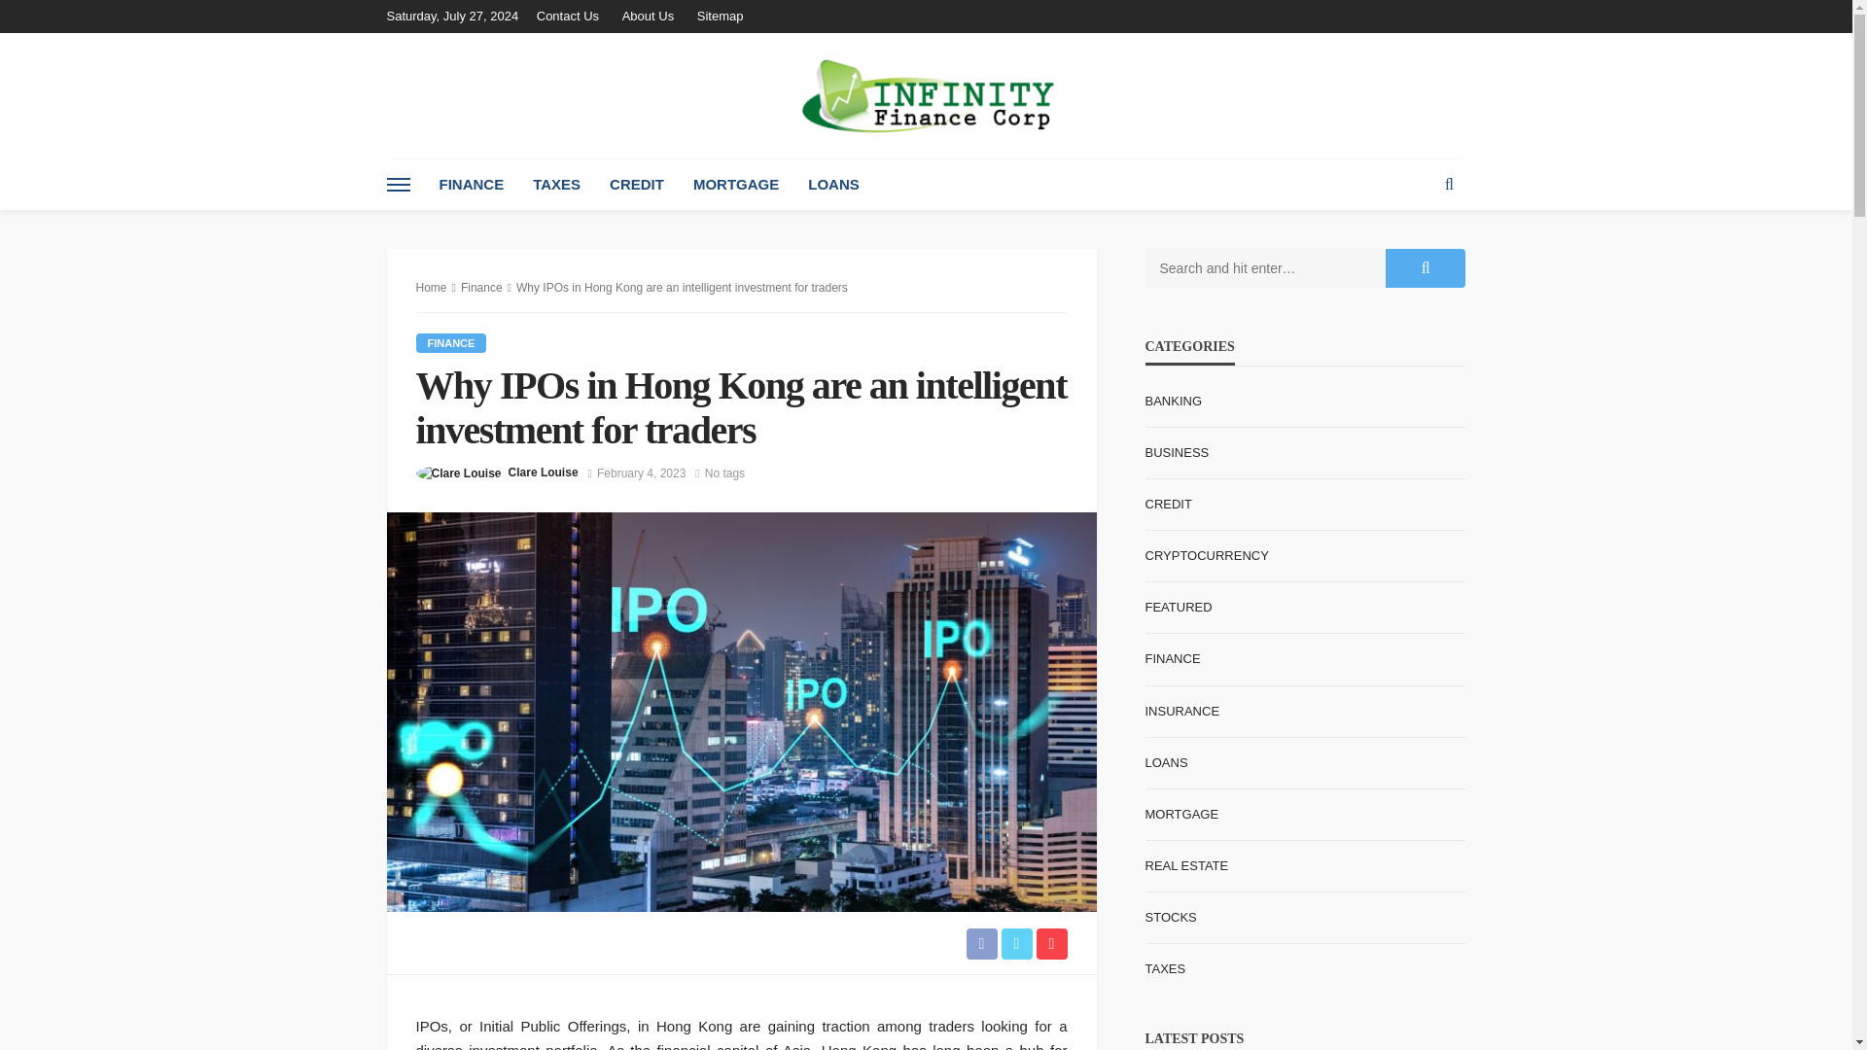 Image resolution: width=1867 pixels, height=1050 pixels. What do you see at coordinates (720, 16) in the screenshot?
I see `Sitemap` at bounding box center [720, 16].